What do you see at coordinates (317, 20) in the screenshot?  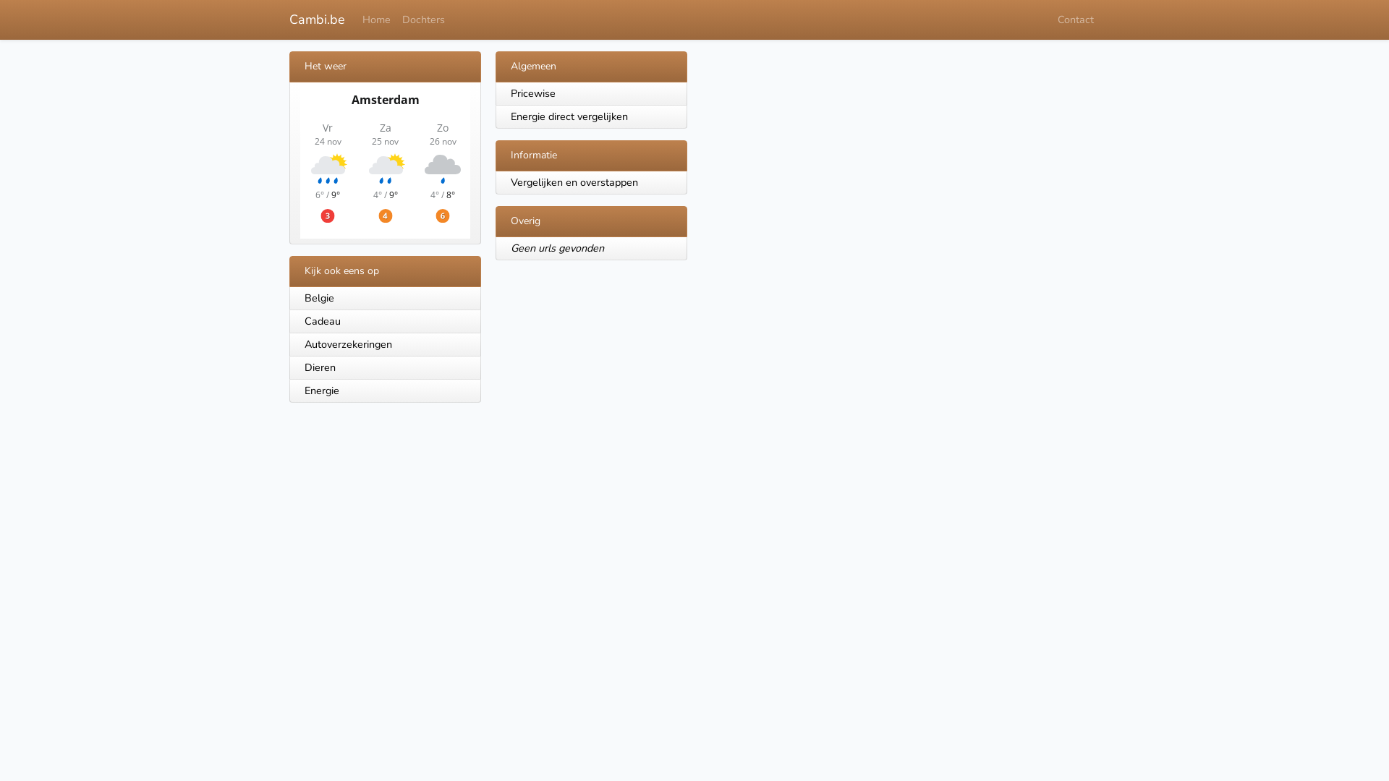 I see `Cambi.be` at bounding box center [317, 20].